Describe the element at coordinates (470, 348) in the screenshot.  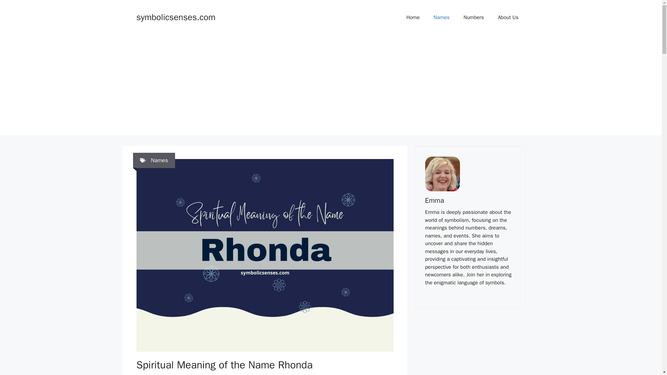
I see `Advertisement` at that location.